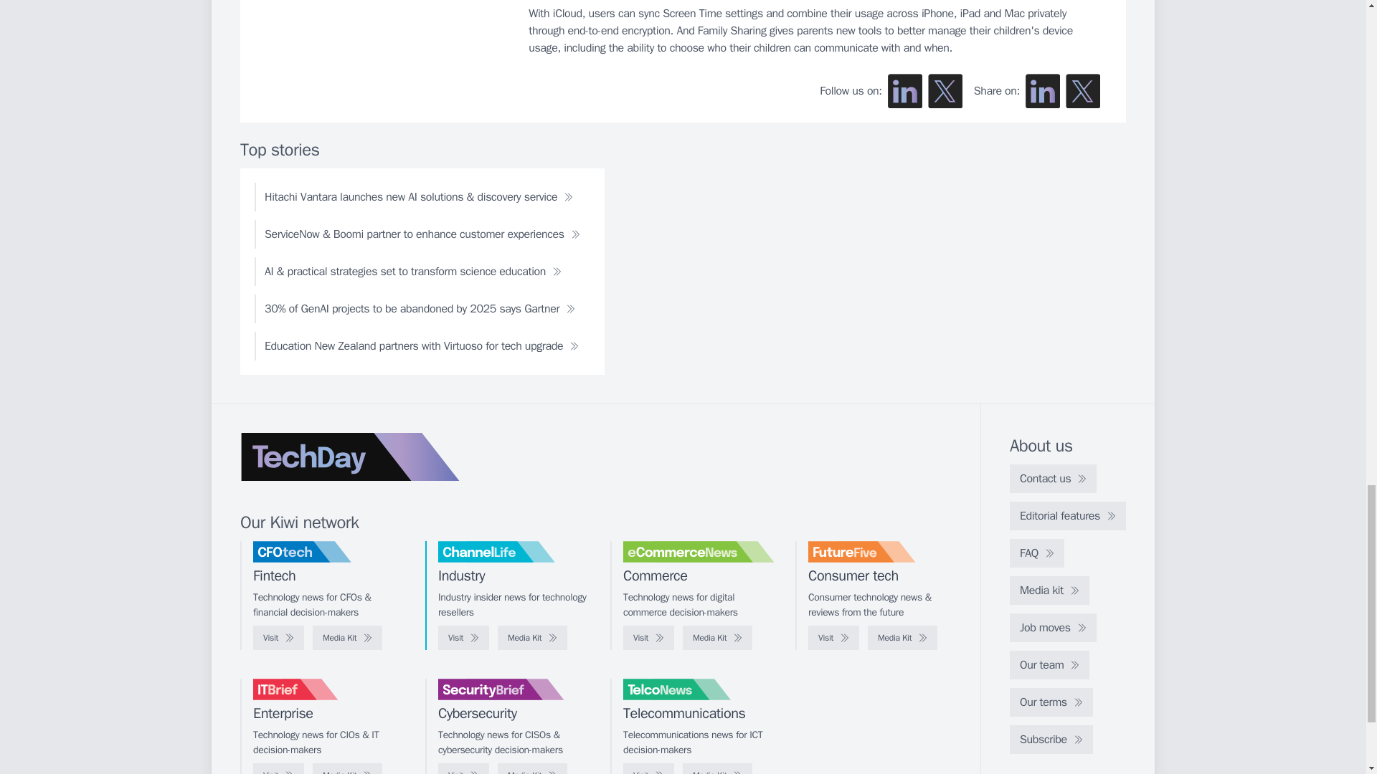  I want to click on Visit, so click(833, 638).